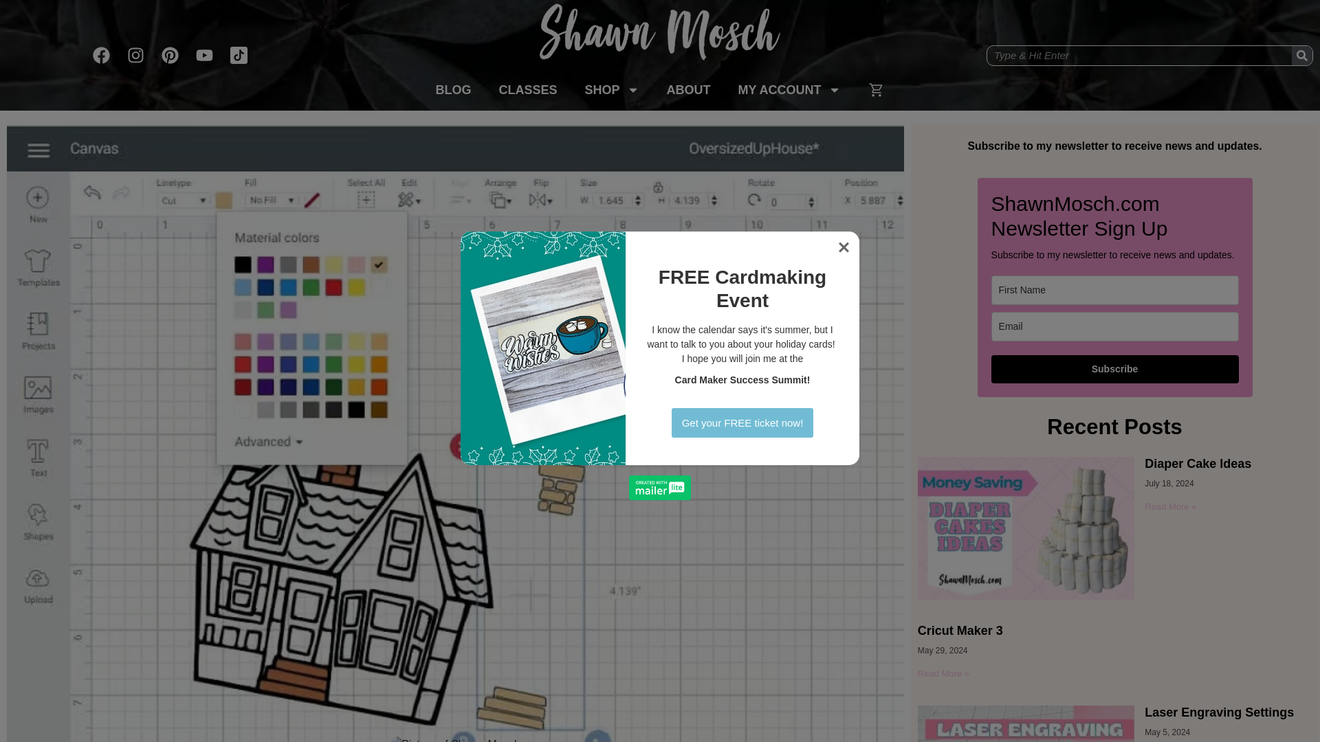 This screenshot has height=742, width=1320. Describe the element at coordinates (689, 89) in the screenshot. I see `ABOUT` at that location.